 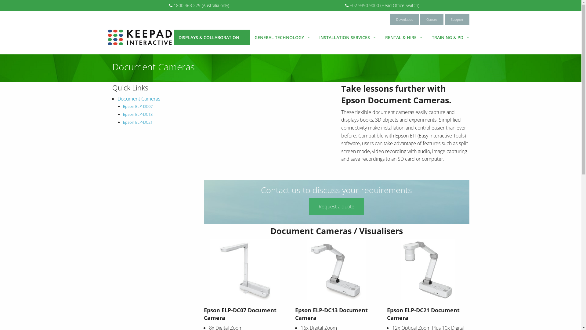 What do you see at coordinates (138, 114) in the screenshot?
I see `Epson ELP-DC13` at bounding box center [138, 114].